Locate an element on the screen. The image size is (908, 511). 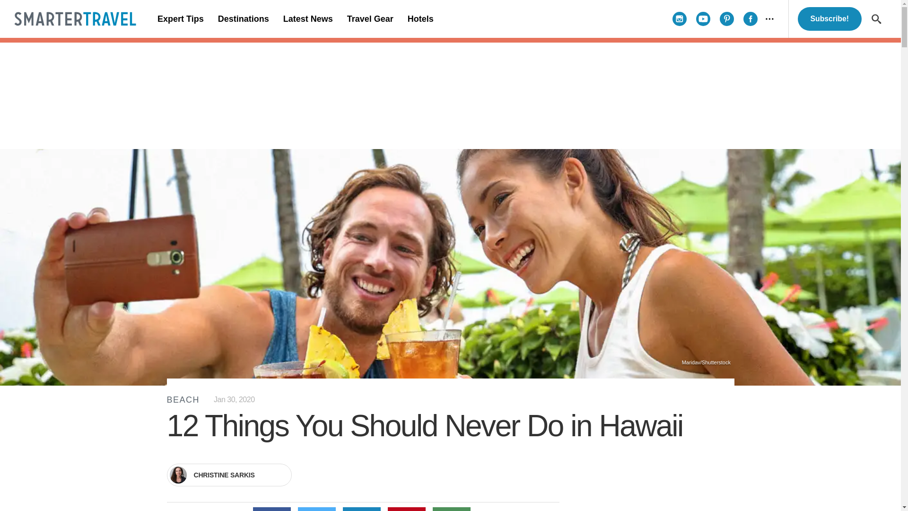
Subscribe! is located at coordinates (829, 19).